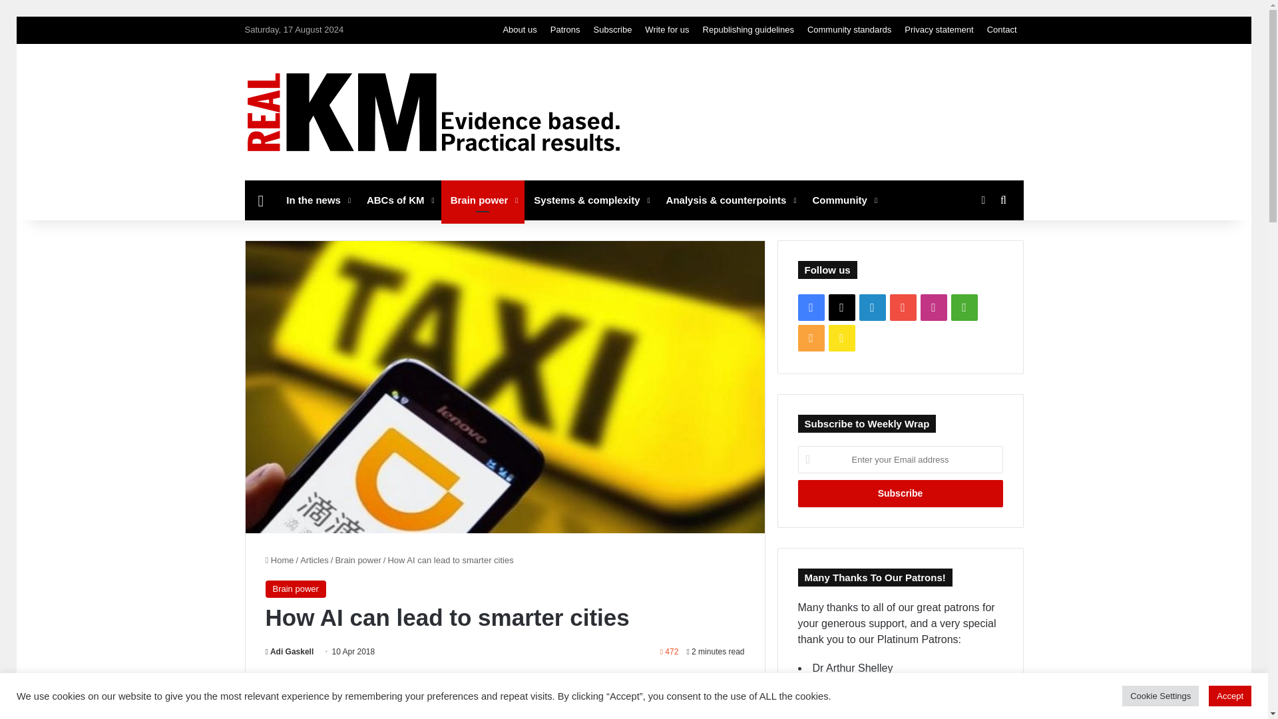 This screenshot has height=719, width=1278. Describe the element at coordinates (519, 29) in the screenshot. I see `About us` at that location.